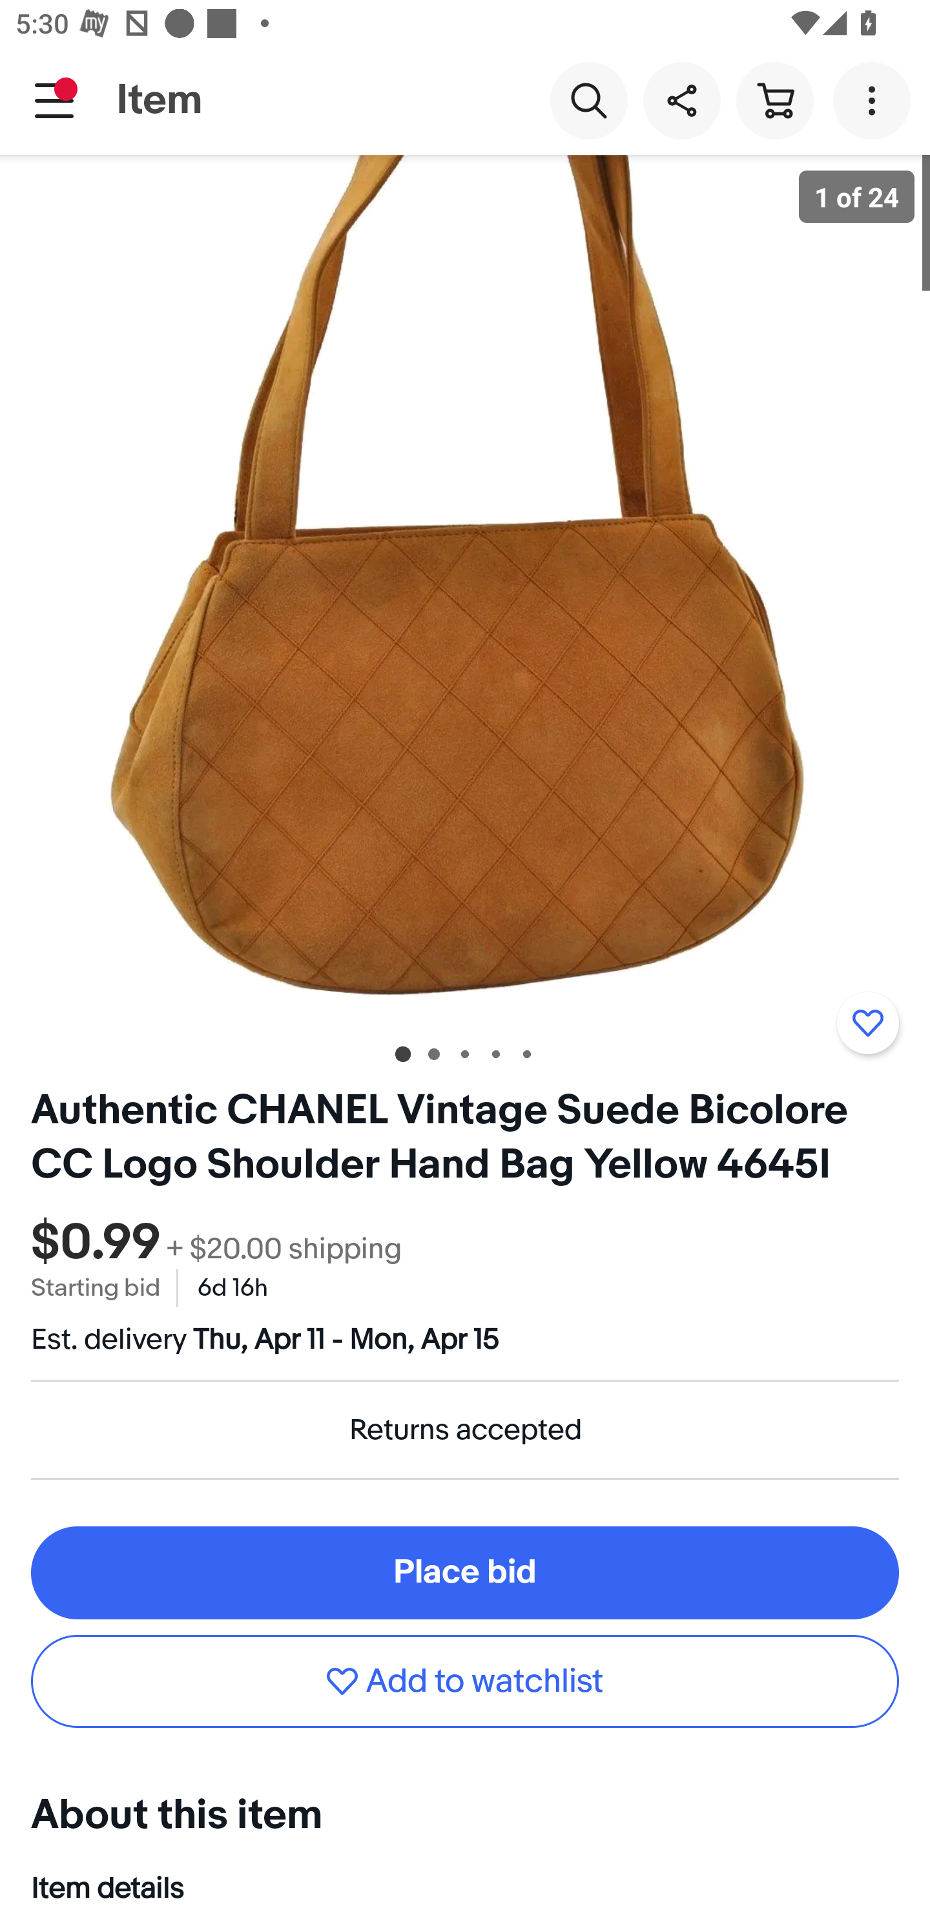  What do you see at coordinates (465, 1681) in the screenshot?
I see `Add to watchlist` at bounding box center [465, 1681].